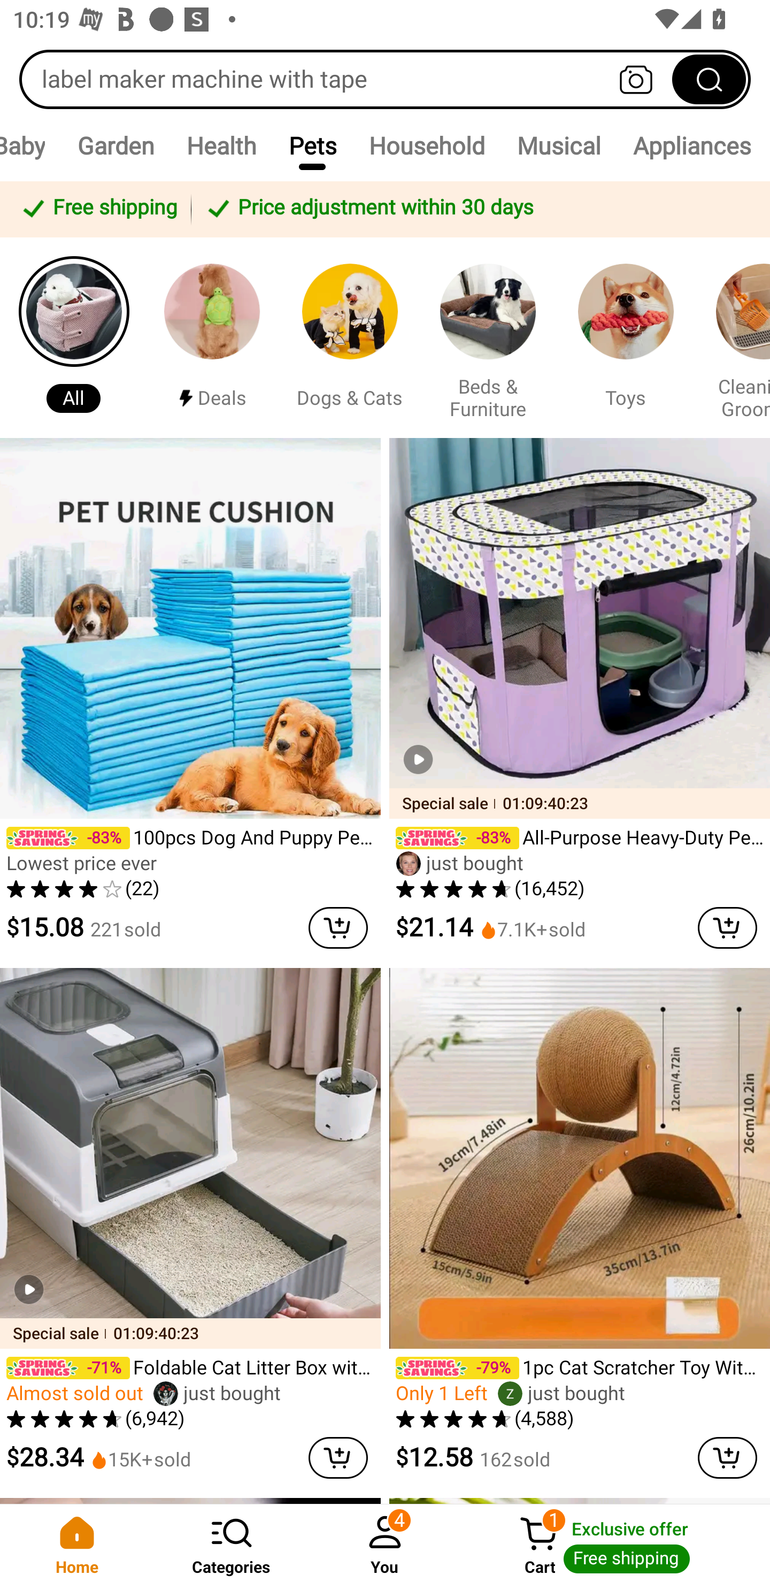 Image resolution: width=770 pixels, height=1583 pixels. What do you see at coordinates (385, 1543) in the screenshot?
I see `You 4 You` at bounding box center [385, 1543].